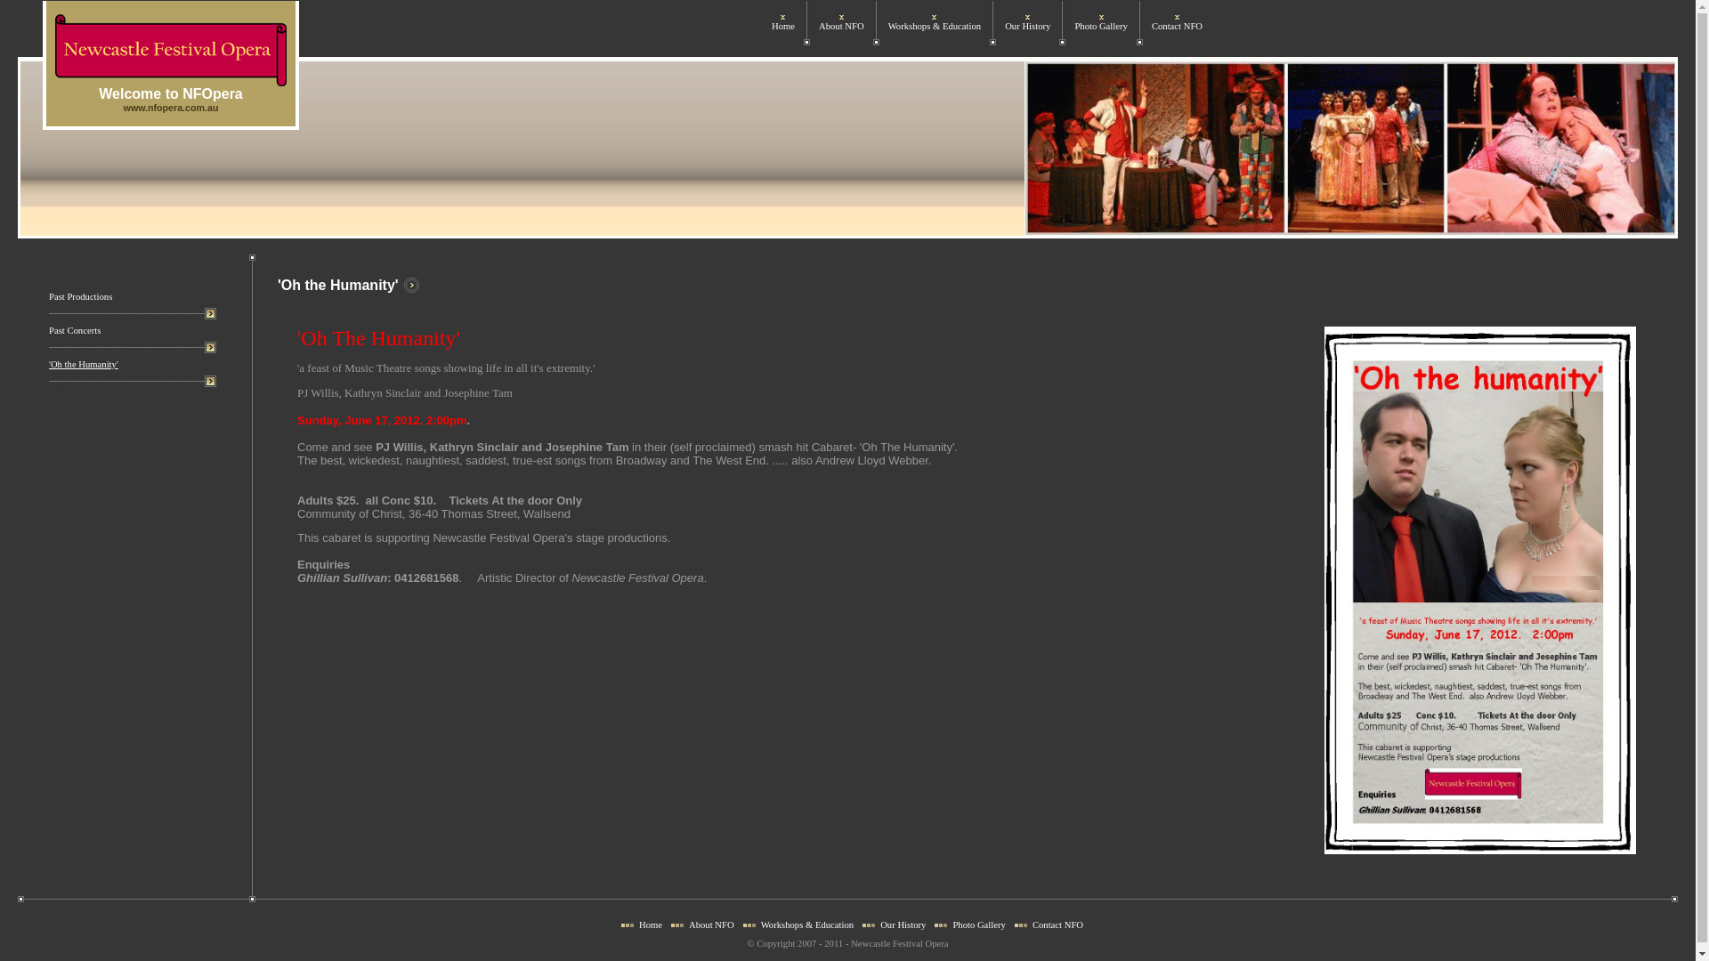  Describe the element at coordinates (979, 925) in the screenshot. I see `Photo Gallery` at that location.